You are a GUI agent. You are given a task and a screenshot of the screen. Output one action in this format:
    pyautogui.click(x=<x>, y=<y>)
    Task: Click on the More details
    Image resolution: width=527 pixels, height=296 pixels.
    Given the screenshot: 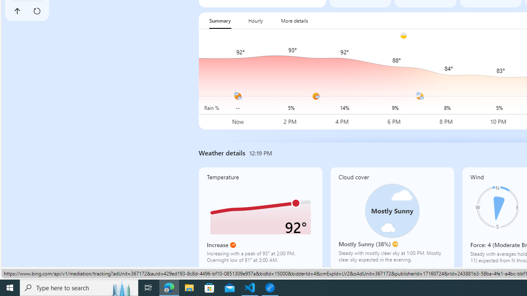 What is the action you would take?
    pyautogui.click(x=294, y=21)
    